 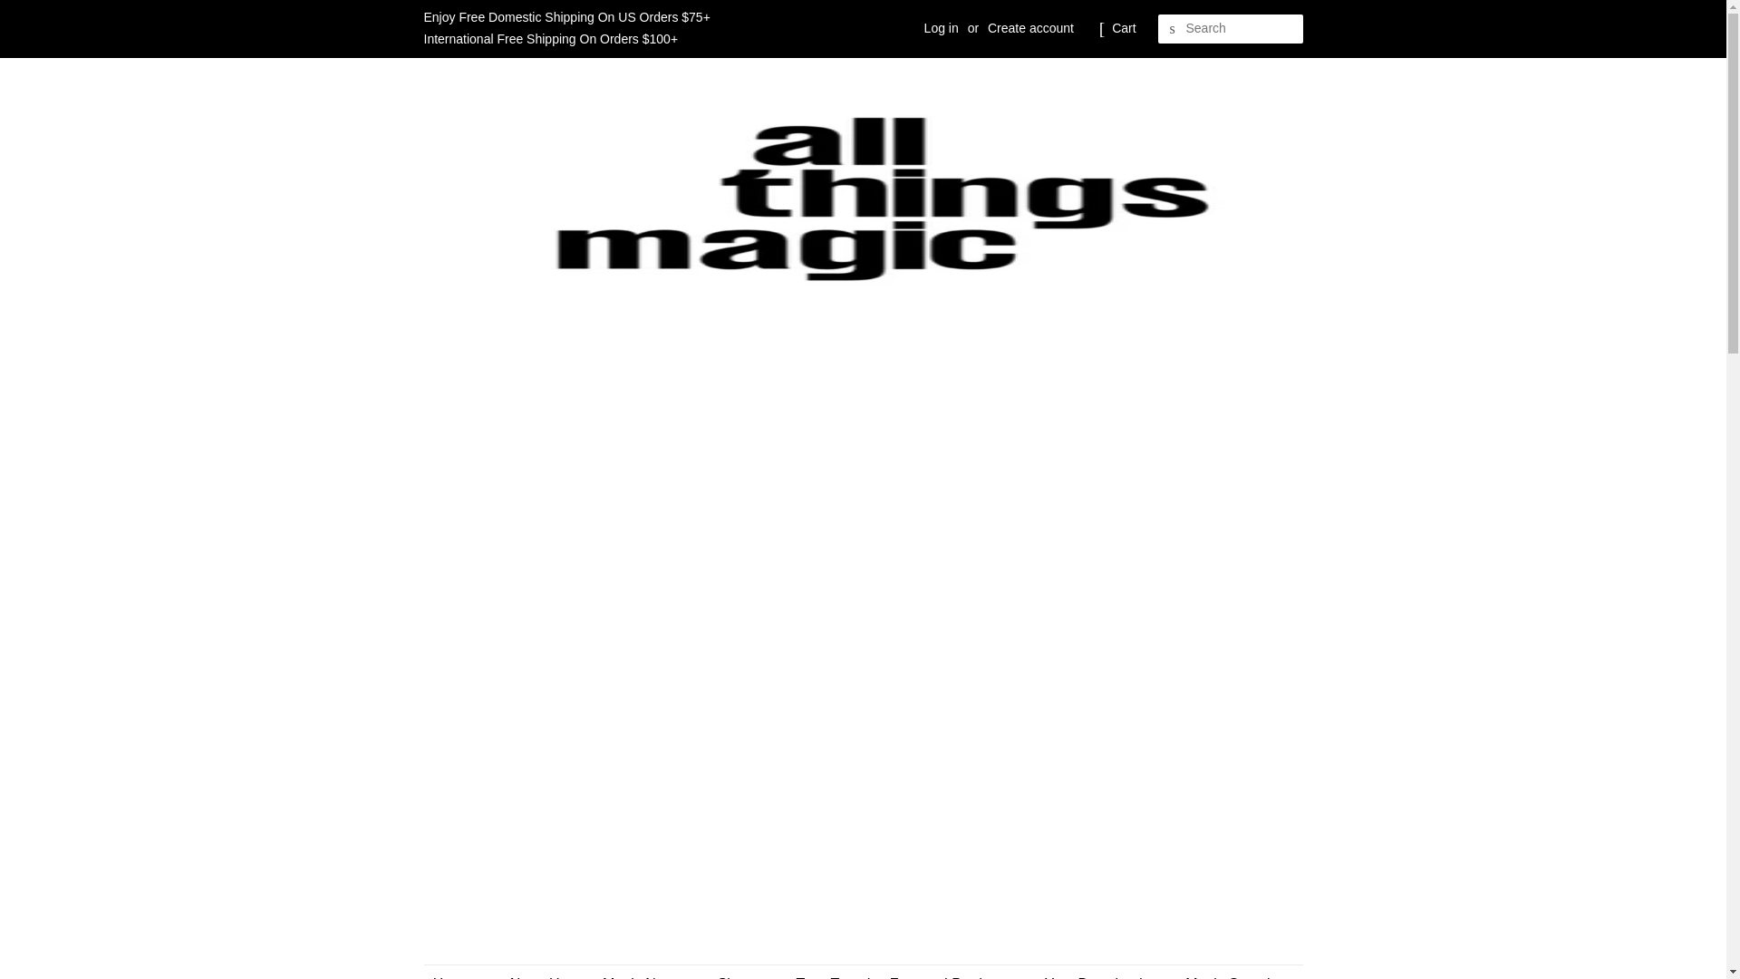 I want to click on Search, so click(x=1173, y=29).